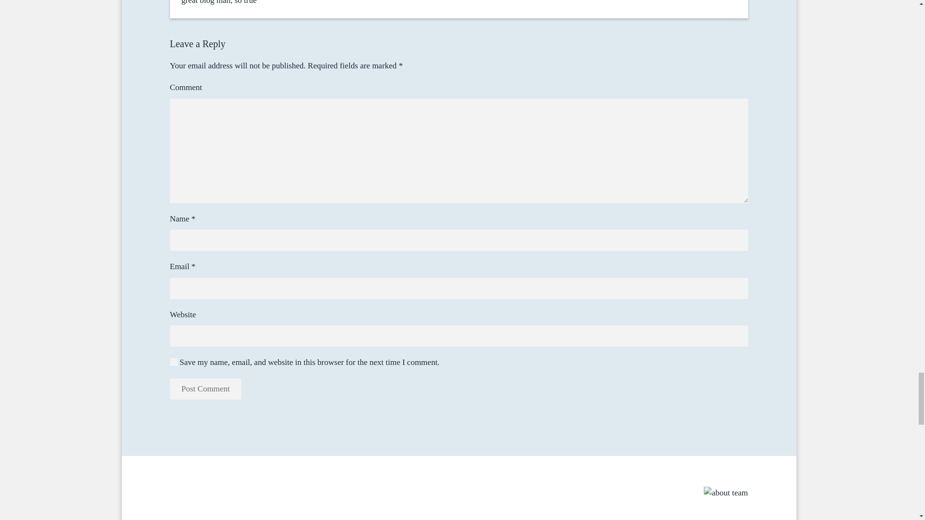 The height and width of the screenshot is (520, 925). What do you see at coordinates (173, 362) in the screenshot?
I see `yes` at bounding box center [173, 362].